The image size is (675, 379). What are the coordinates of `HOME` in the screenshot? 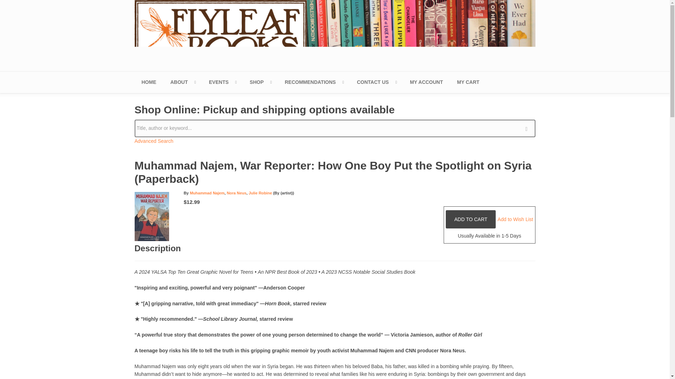 It's located at (149, 82).